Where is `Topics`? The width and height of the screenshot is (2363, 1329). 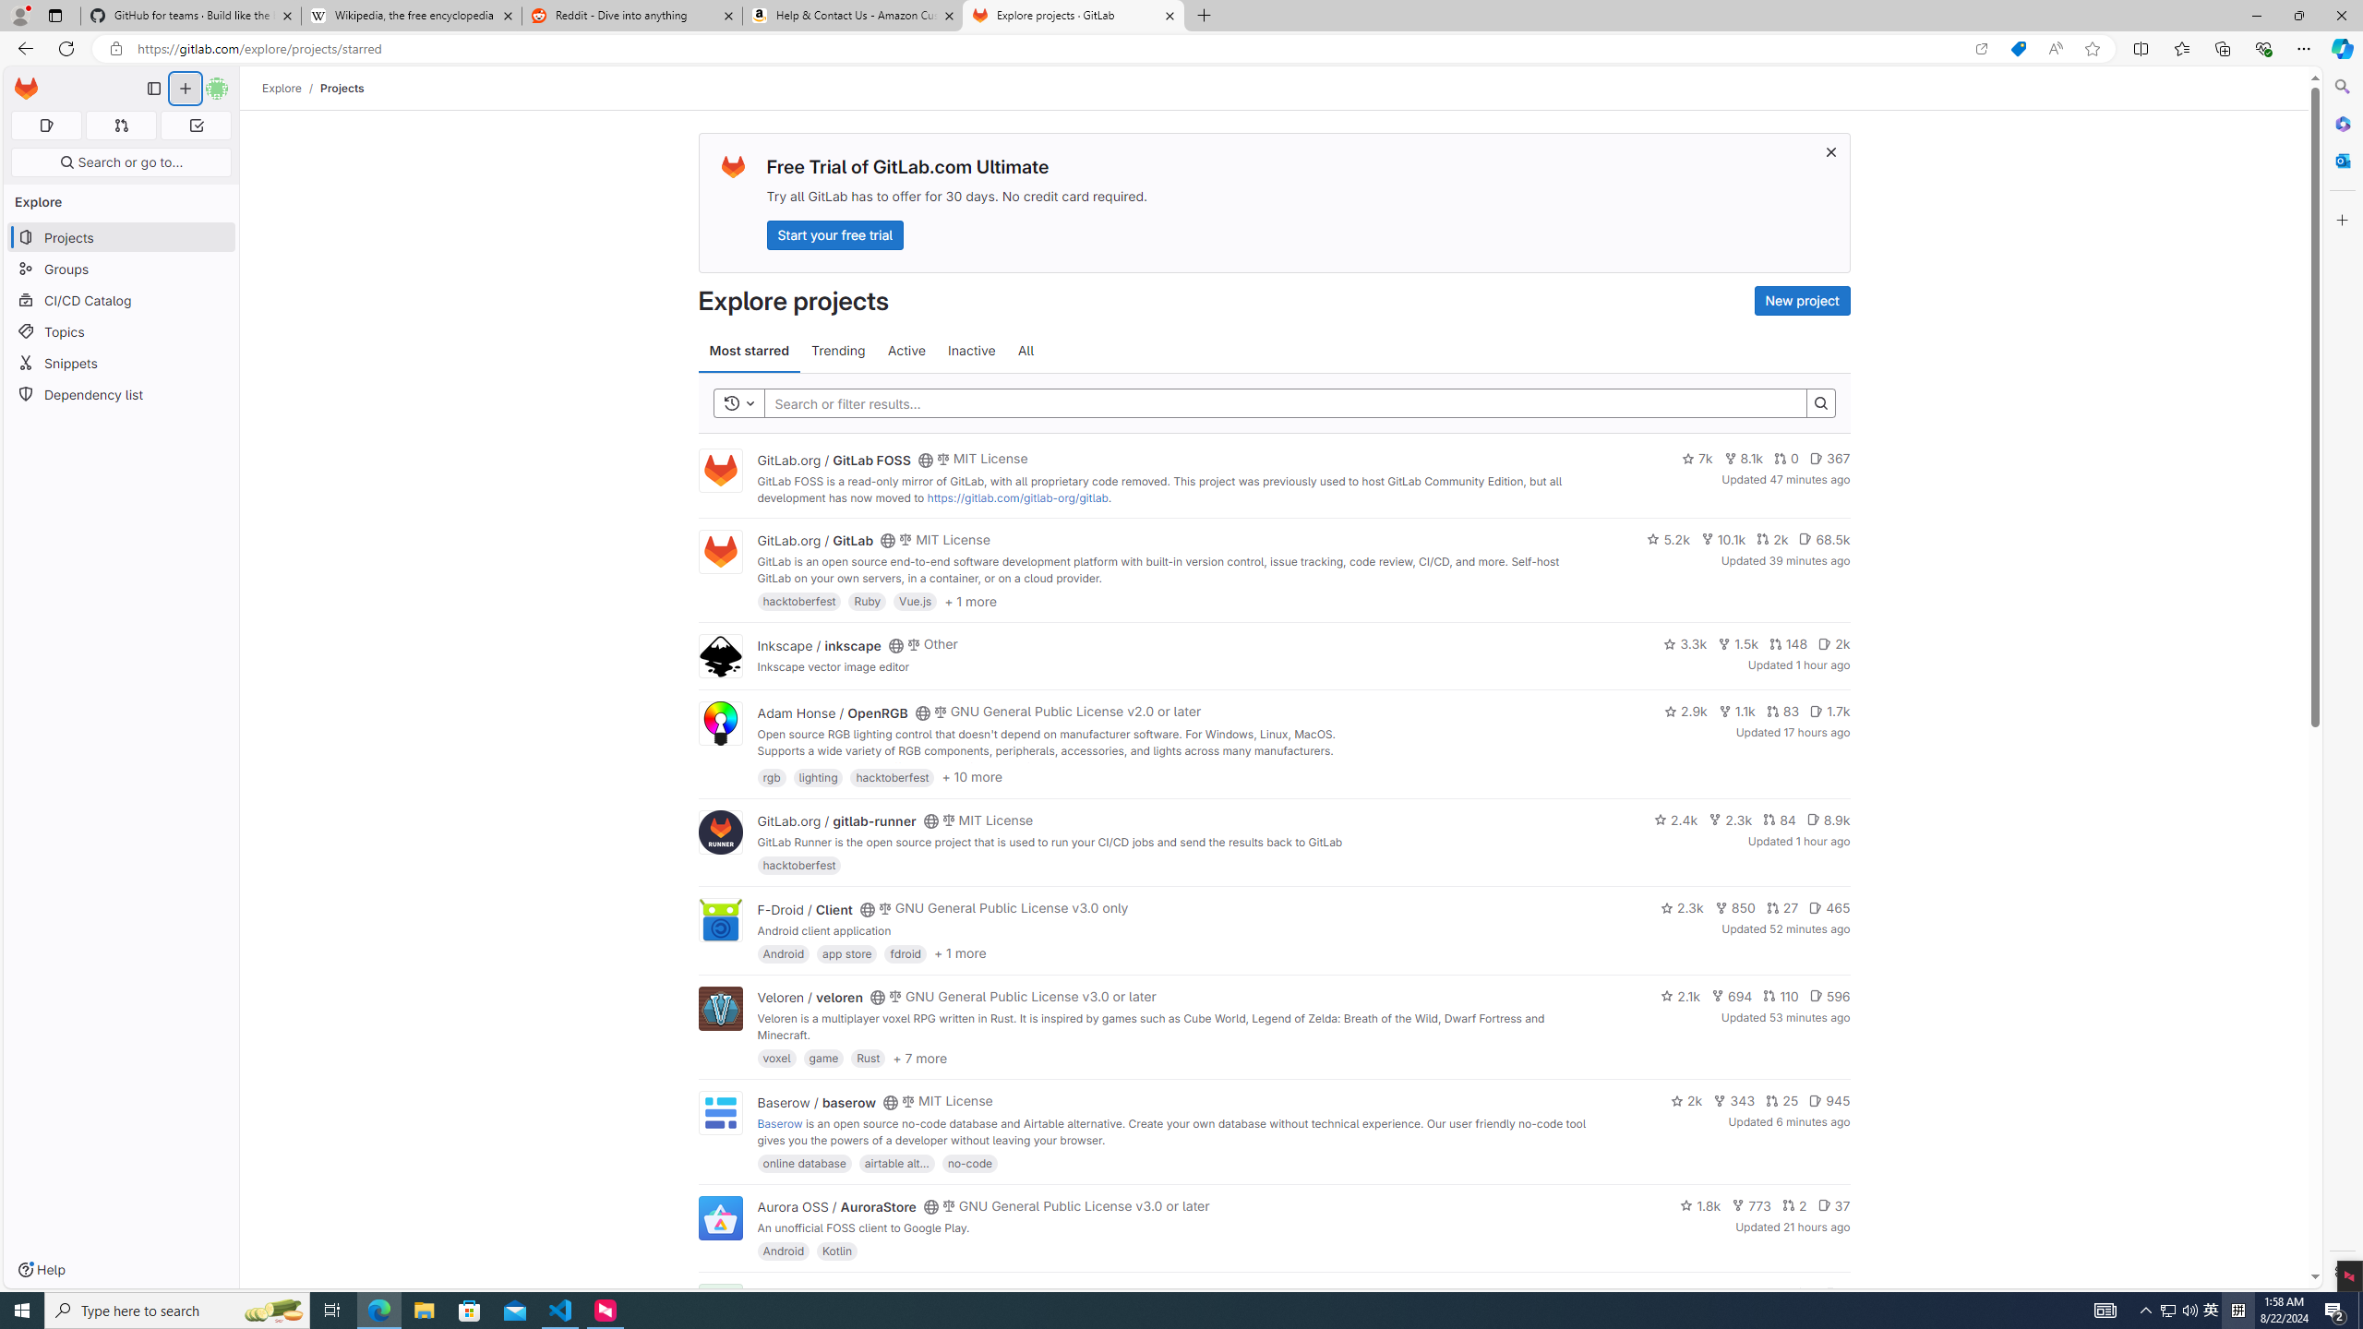
Topics is located at coordinates (122, 330).